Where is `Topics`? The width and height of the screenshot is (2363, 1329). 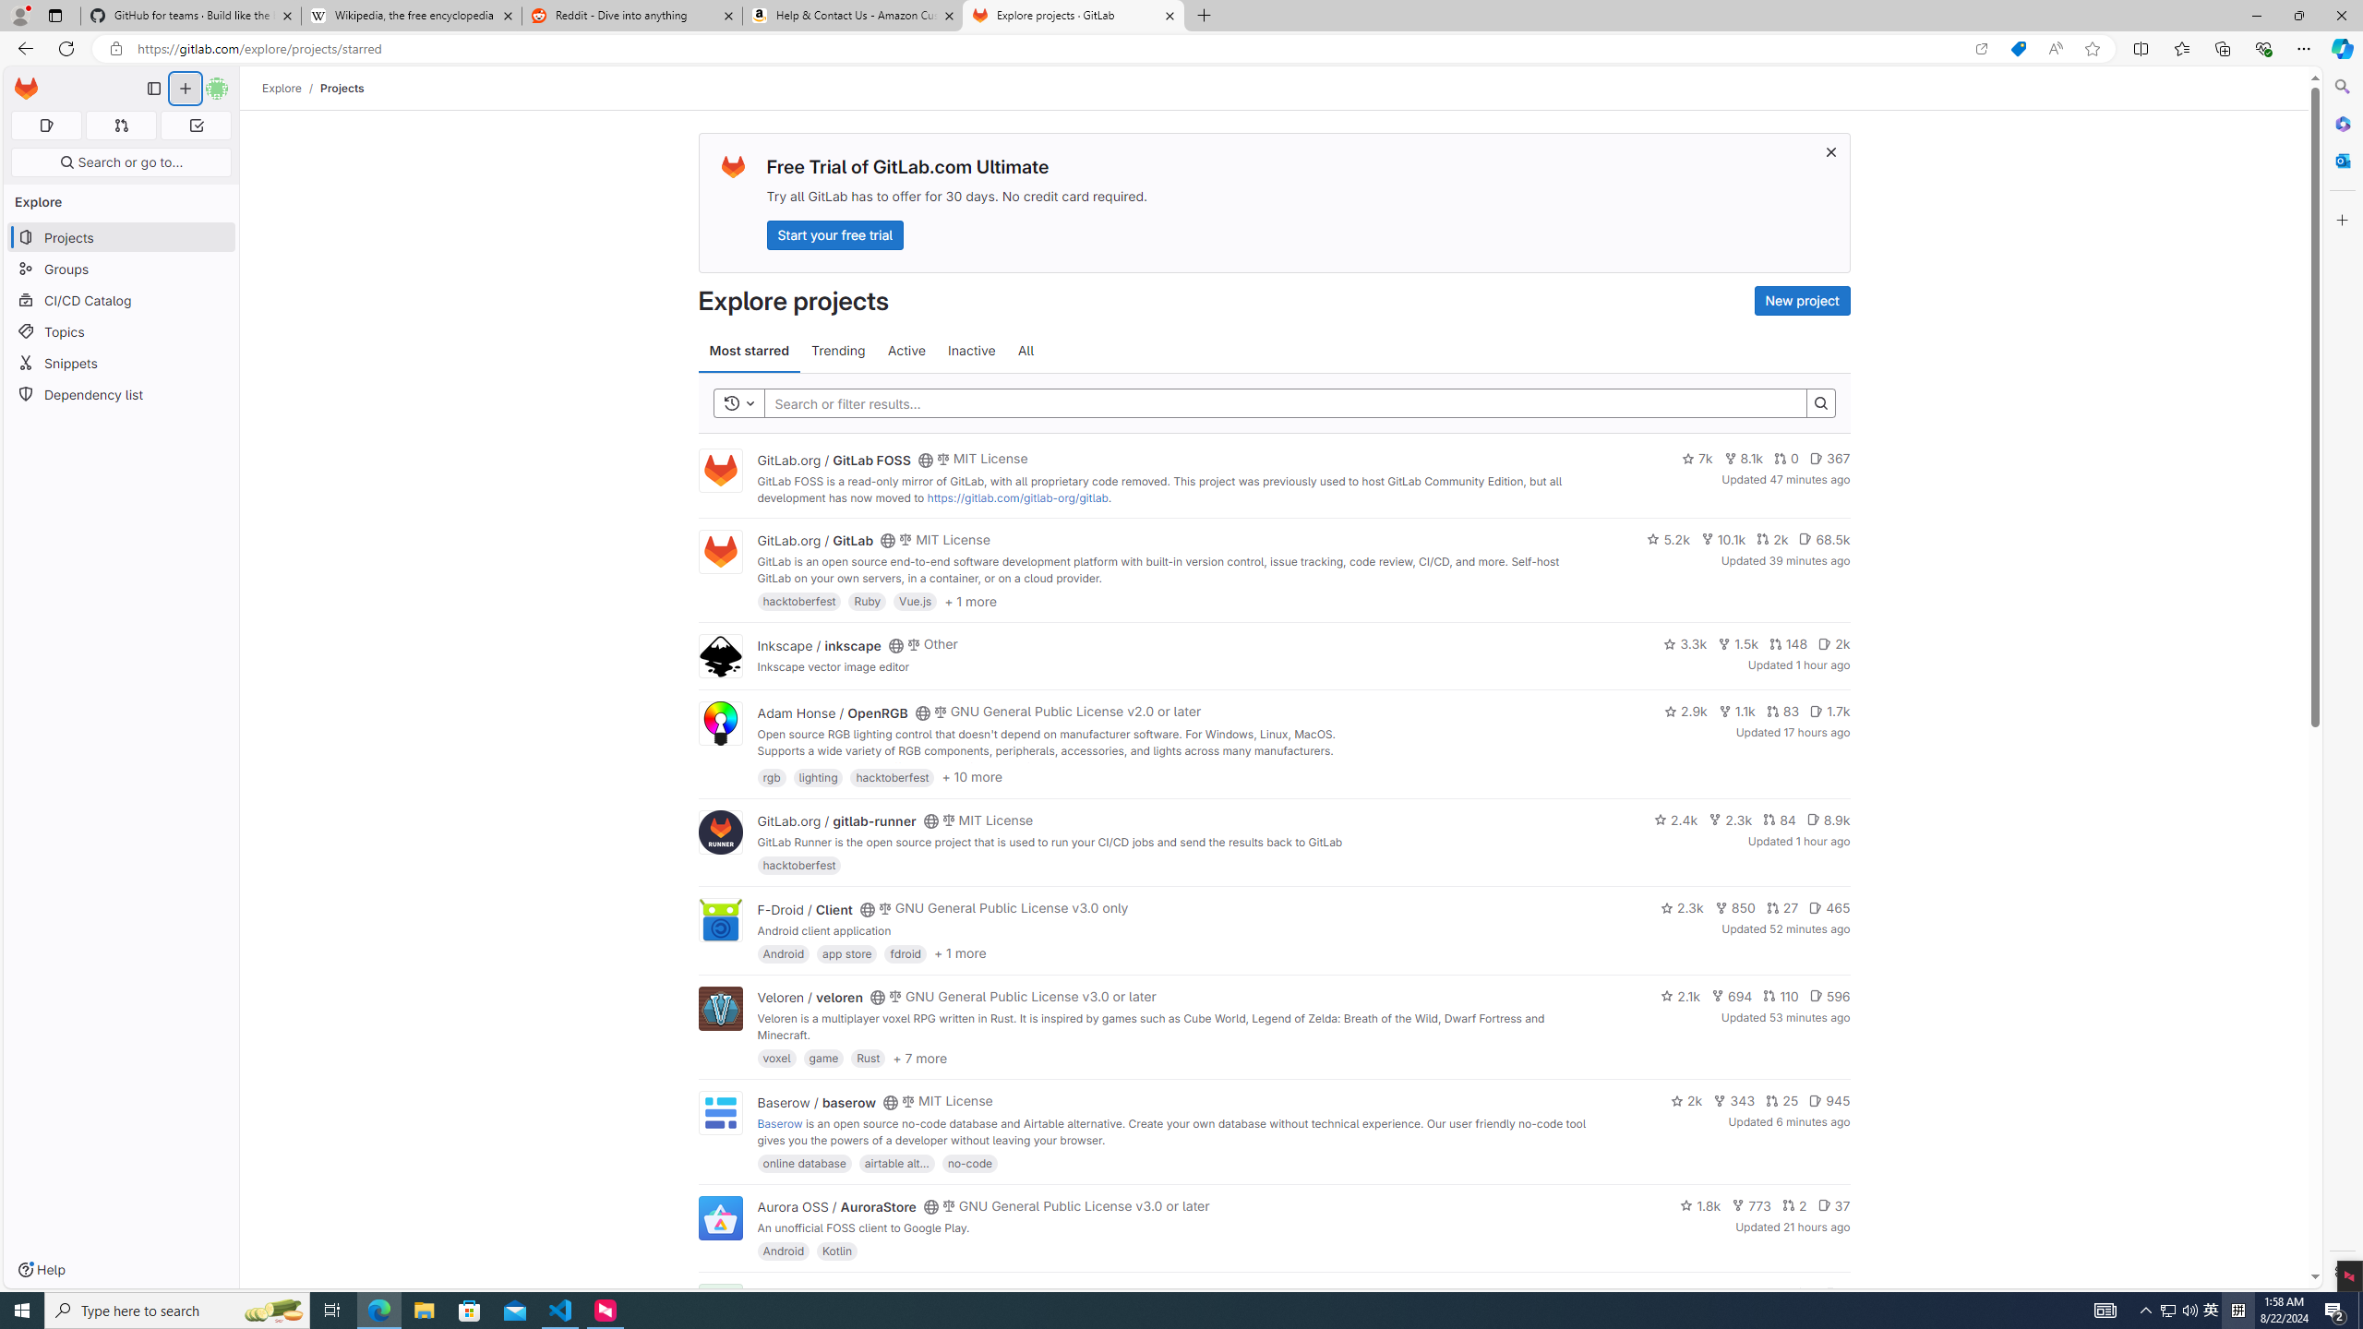
Topics is located at coordinates (122, 330).